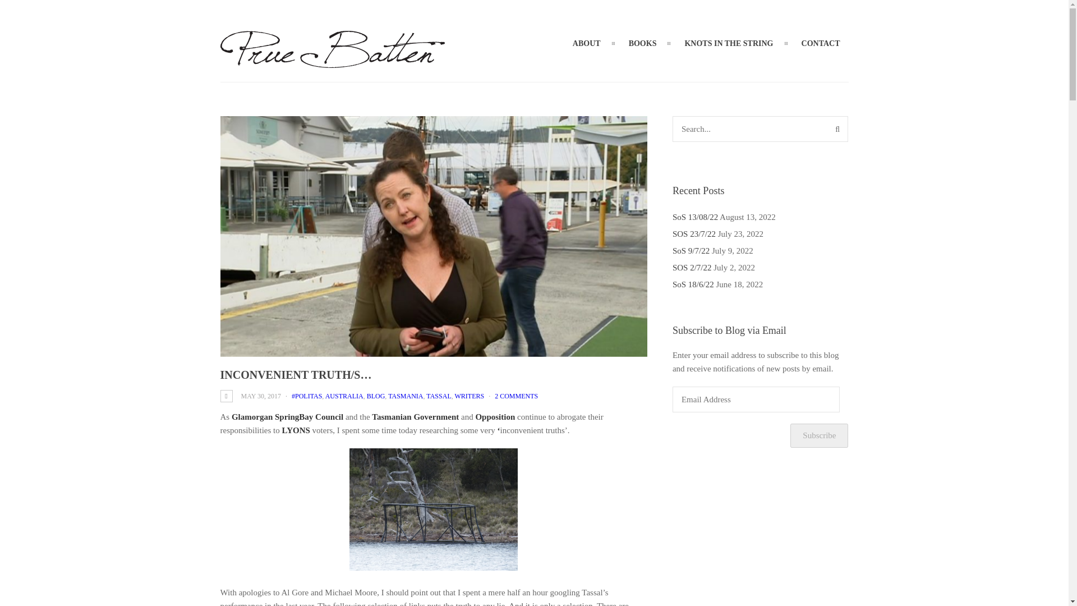 The height and width of the screenshot is (606, 1077). What do you see at coordinates (820, 43) in the screenshot?
I see `CONTACT` at bounding box center [820, 43].